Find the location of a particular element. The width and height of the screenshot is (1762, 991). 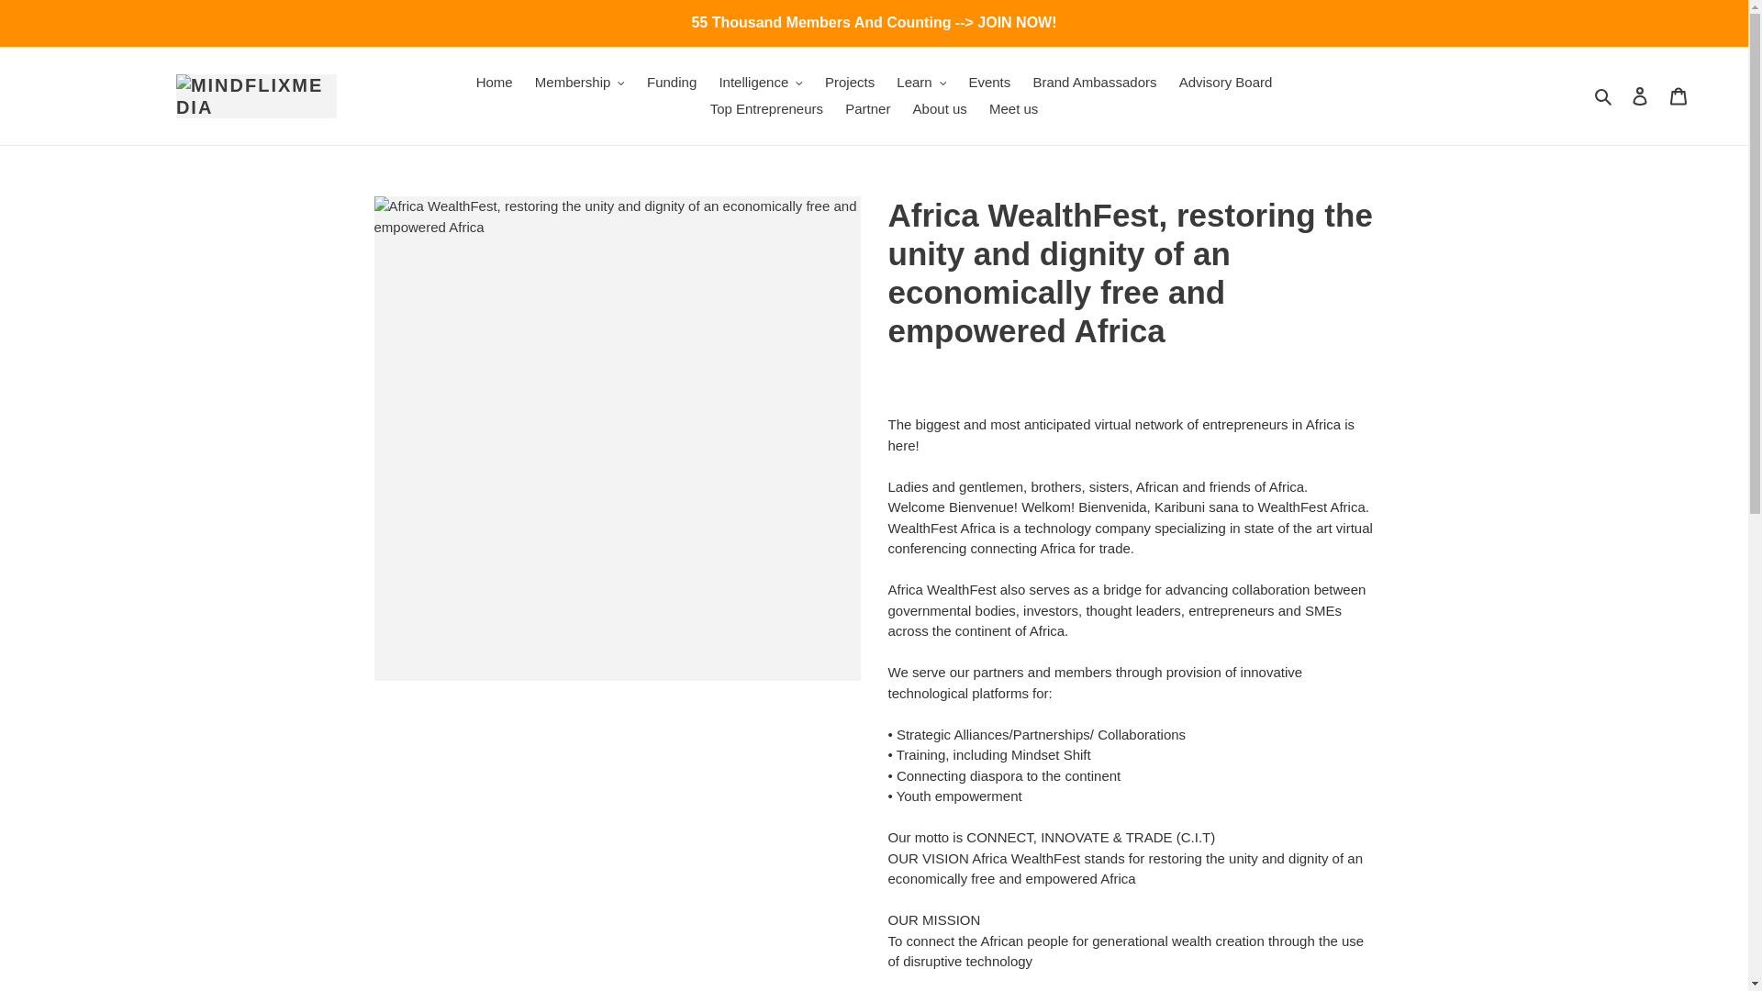

Advisory Board is located at coordinates (1226, 83).